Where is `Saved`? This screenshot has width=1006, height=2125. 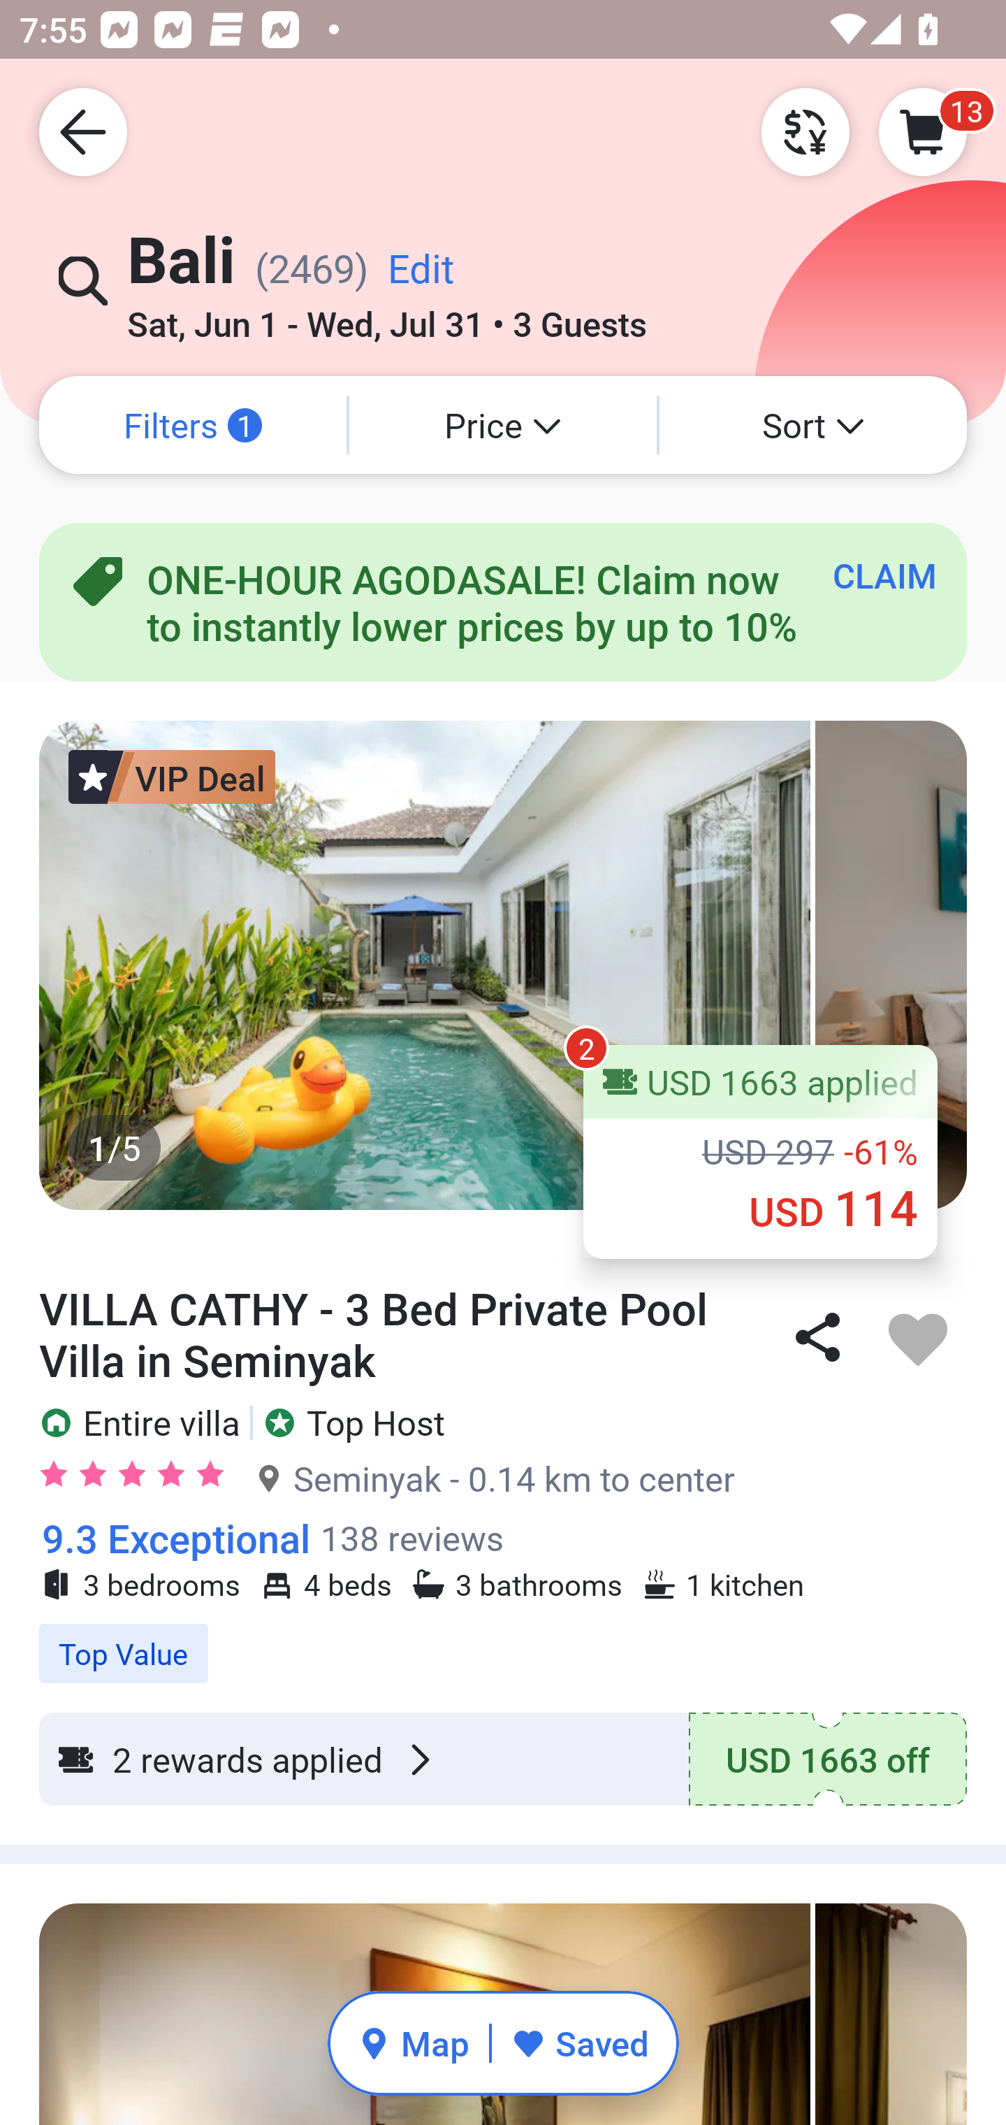
Saved is located at coordinates (580, 2043).